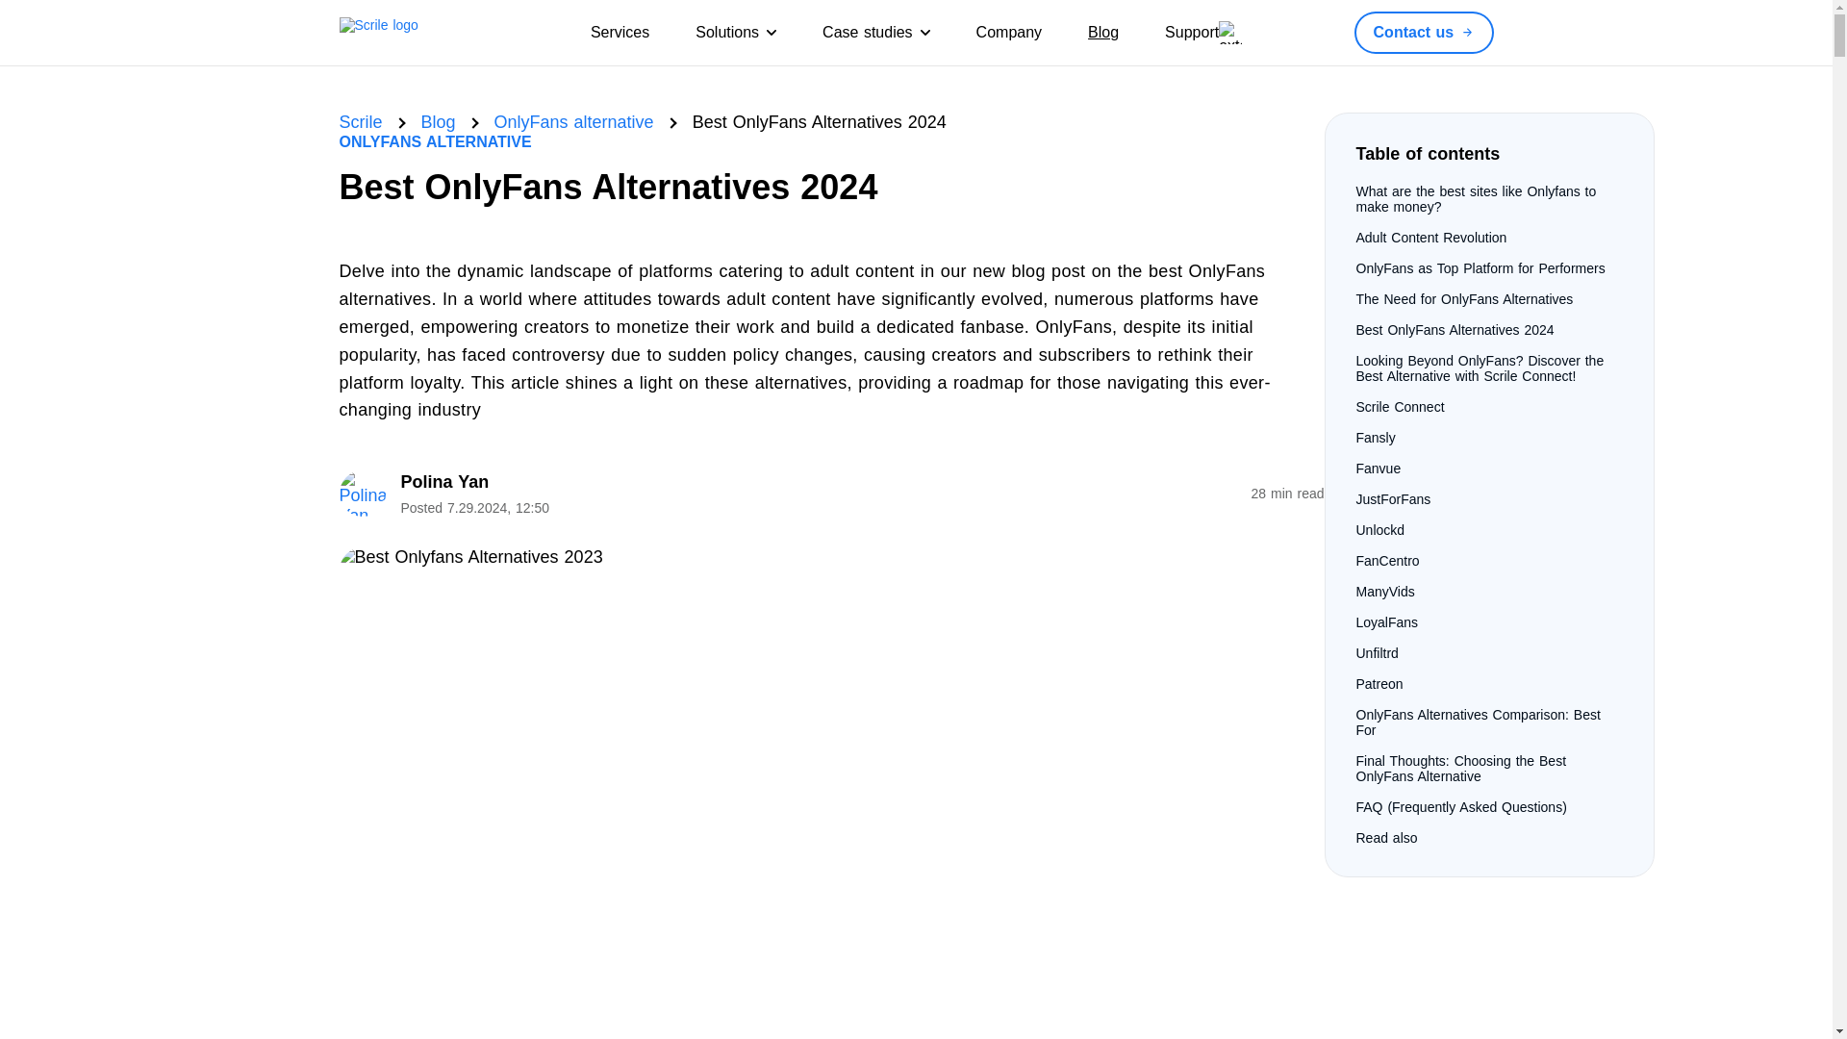 The height and width of the screenshot is (1039, 1847). What do you see at coordinates (439, 122) in the screenshot?
I see `Blog` at bounding box center [439, 122].